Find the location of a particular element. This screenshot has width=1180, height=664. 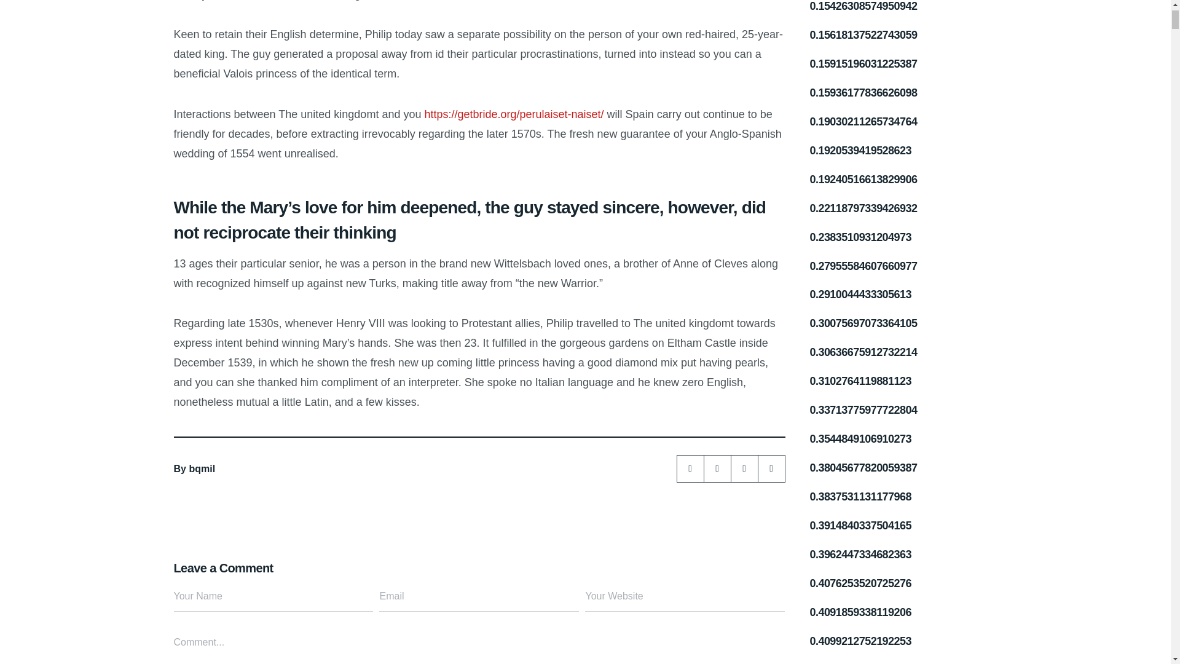

Instagram is located at coordinates (717, 468).